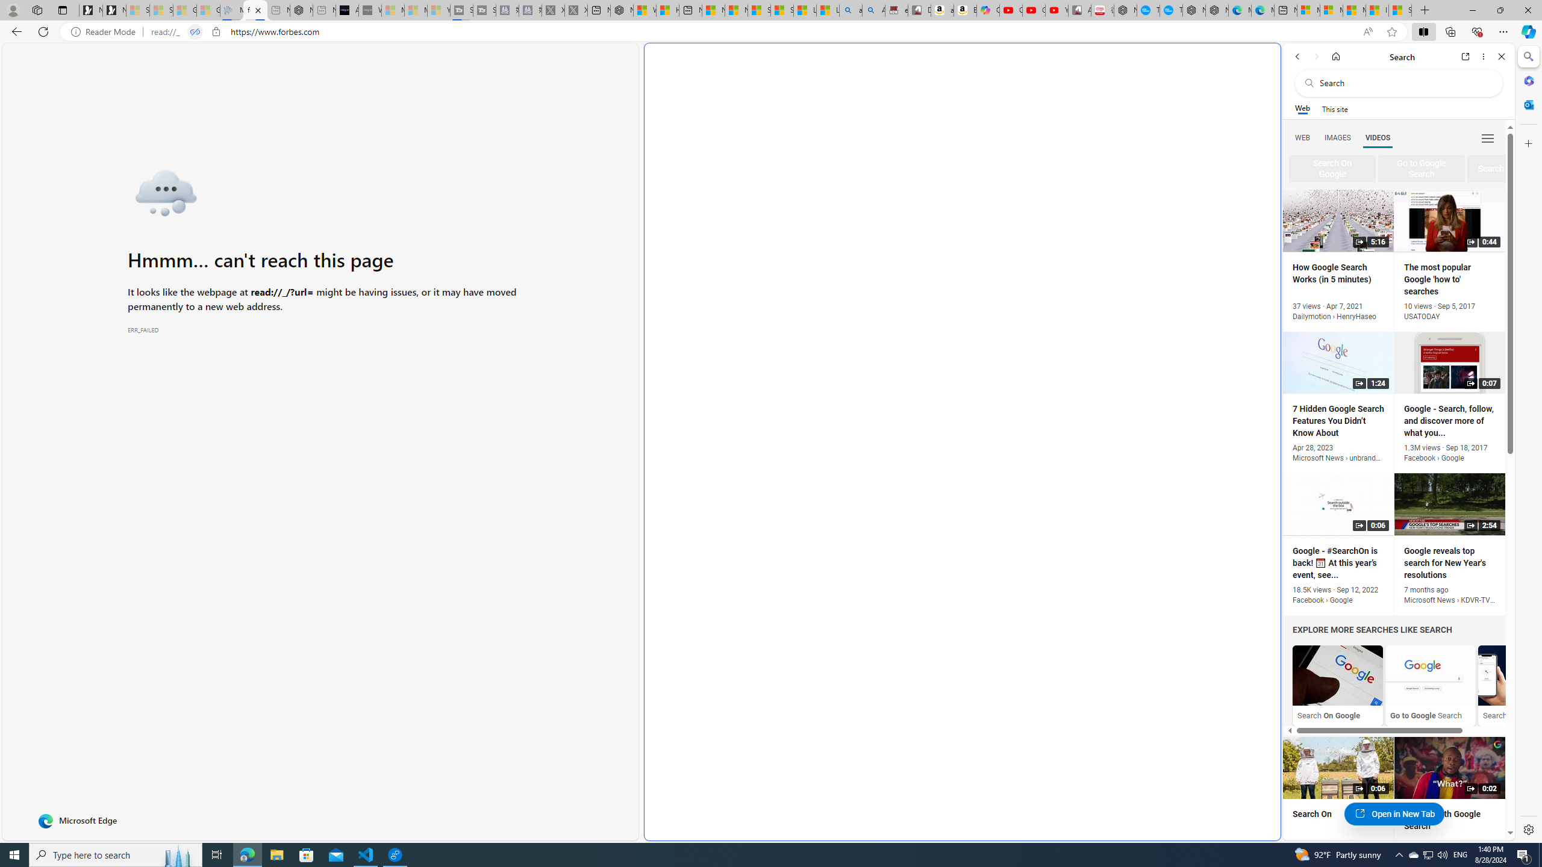  I want to click on Go to Google Search, so click(1430, 685).